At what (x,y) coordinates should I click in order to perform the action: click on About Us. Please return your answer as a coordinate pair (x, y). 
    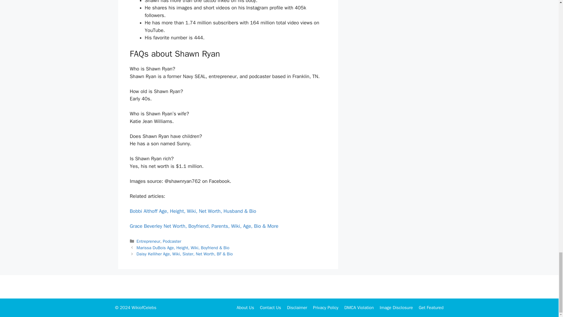
    Looking at the image, I should click on (245, 308).